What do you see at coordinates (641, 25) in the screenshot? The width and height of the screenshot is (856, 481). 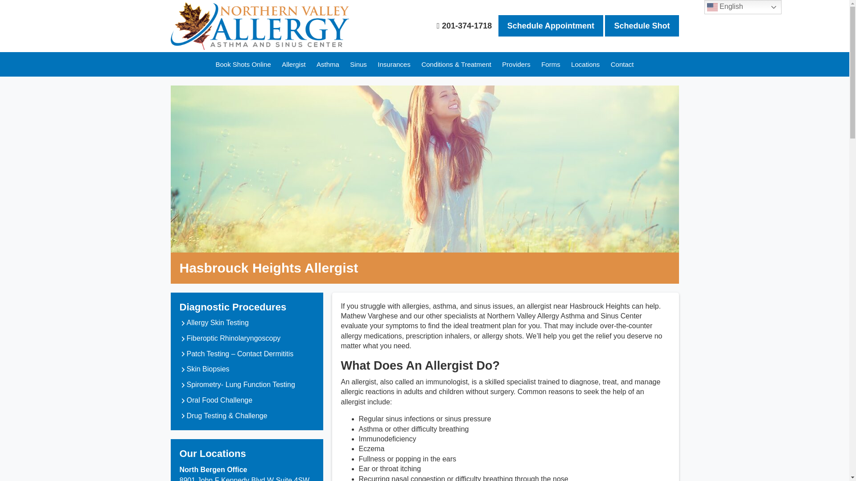 I see `Schedule Shot` at bounding box center [641, 25].